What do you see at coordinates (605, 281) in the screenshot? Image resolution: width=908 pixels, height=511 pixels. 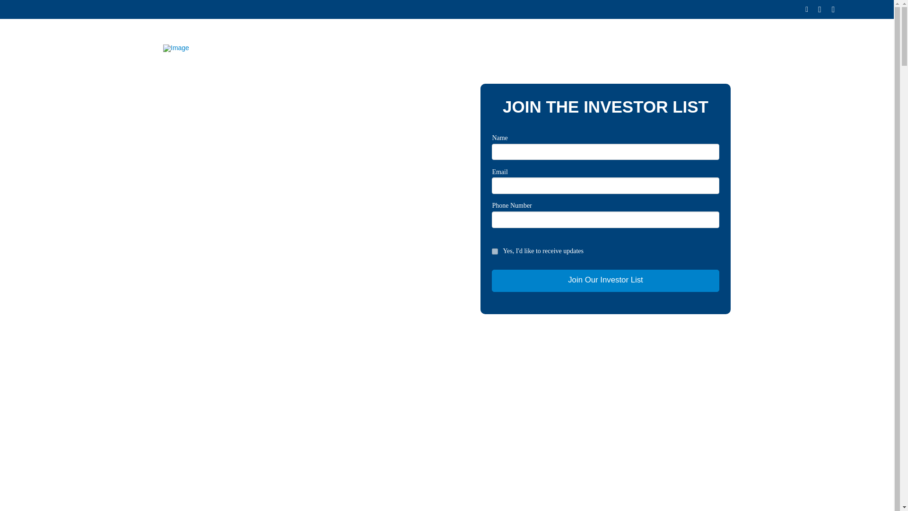 I see `Join Our Investor List` at bounding box center [605, 281].